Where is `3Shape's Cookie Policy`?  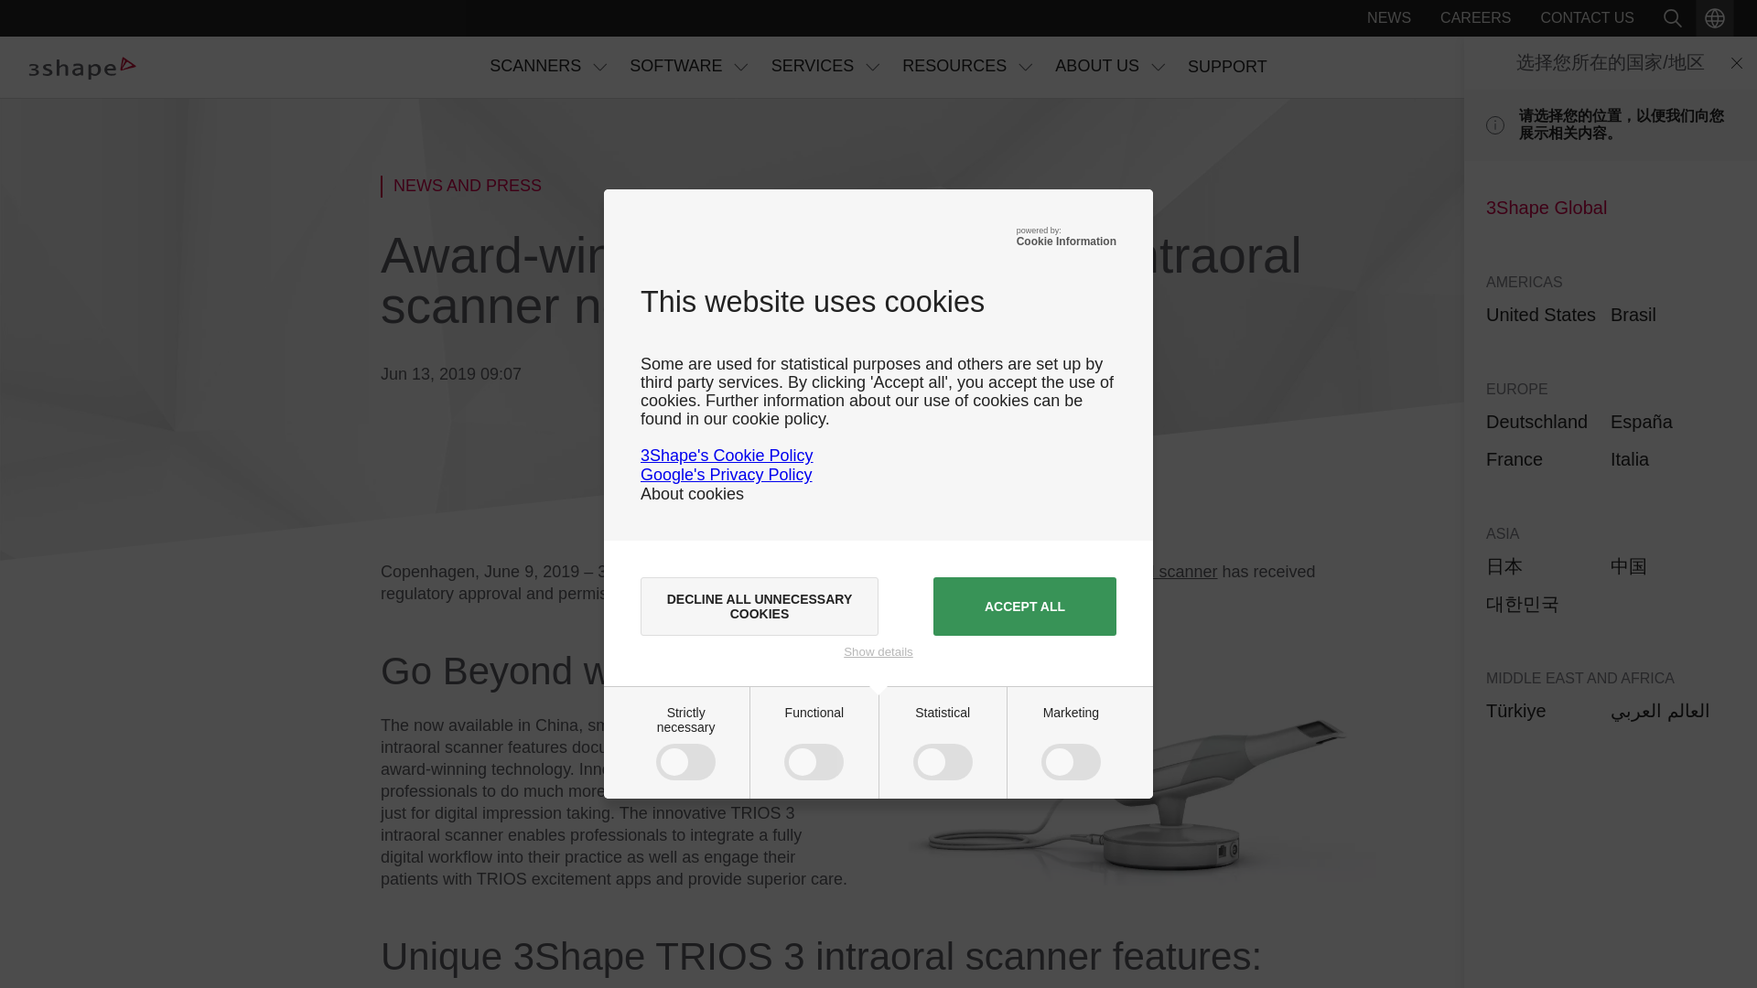
3Shape's Cookie Policy is located at coordinates (727, 456).